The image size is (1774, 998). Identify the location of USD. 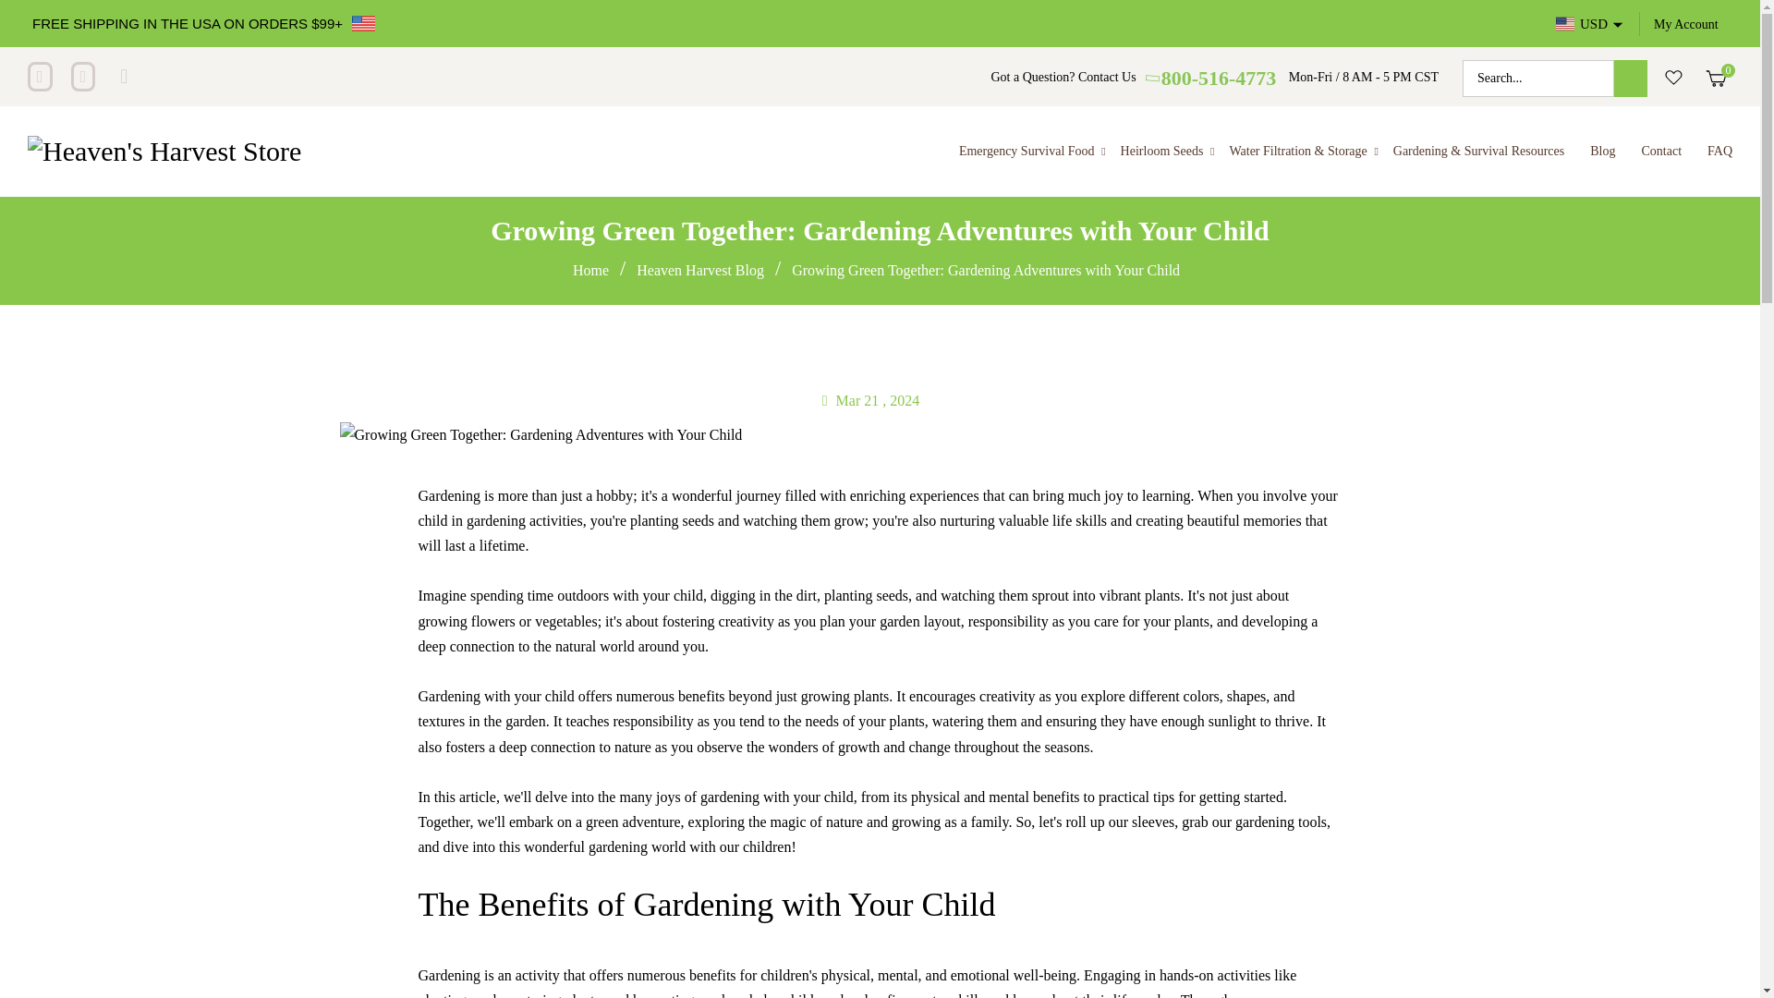
(1590, 23).